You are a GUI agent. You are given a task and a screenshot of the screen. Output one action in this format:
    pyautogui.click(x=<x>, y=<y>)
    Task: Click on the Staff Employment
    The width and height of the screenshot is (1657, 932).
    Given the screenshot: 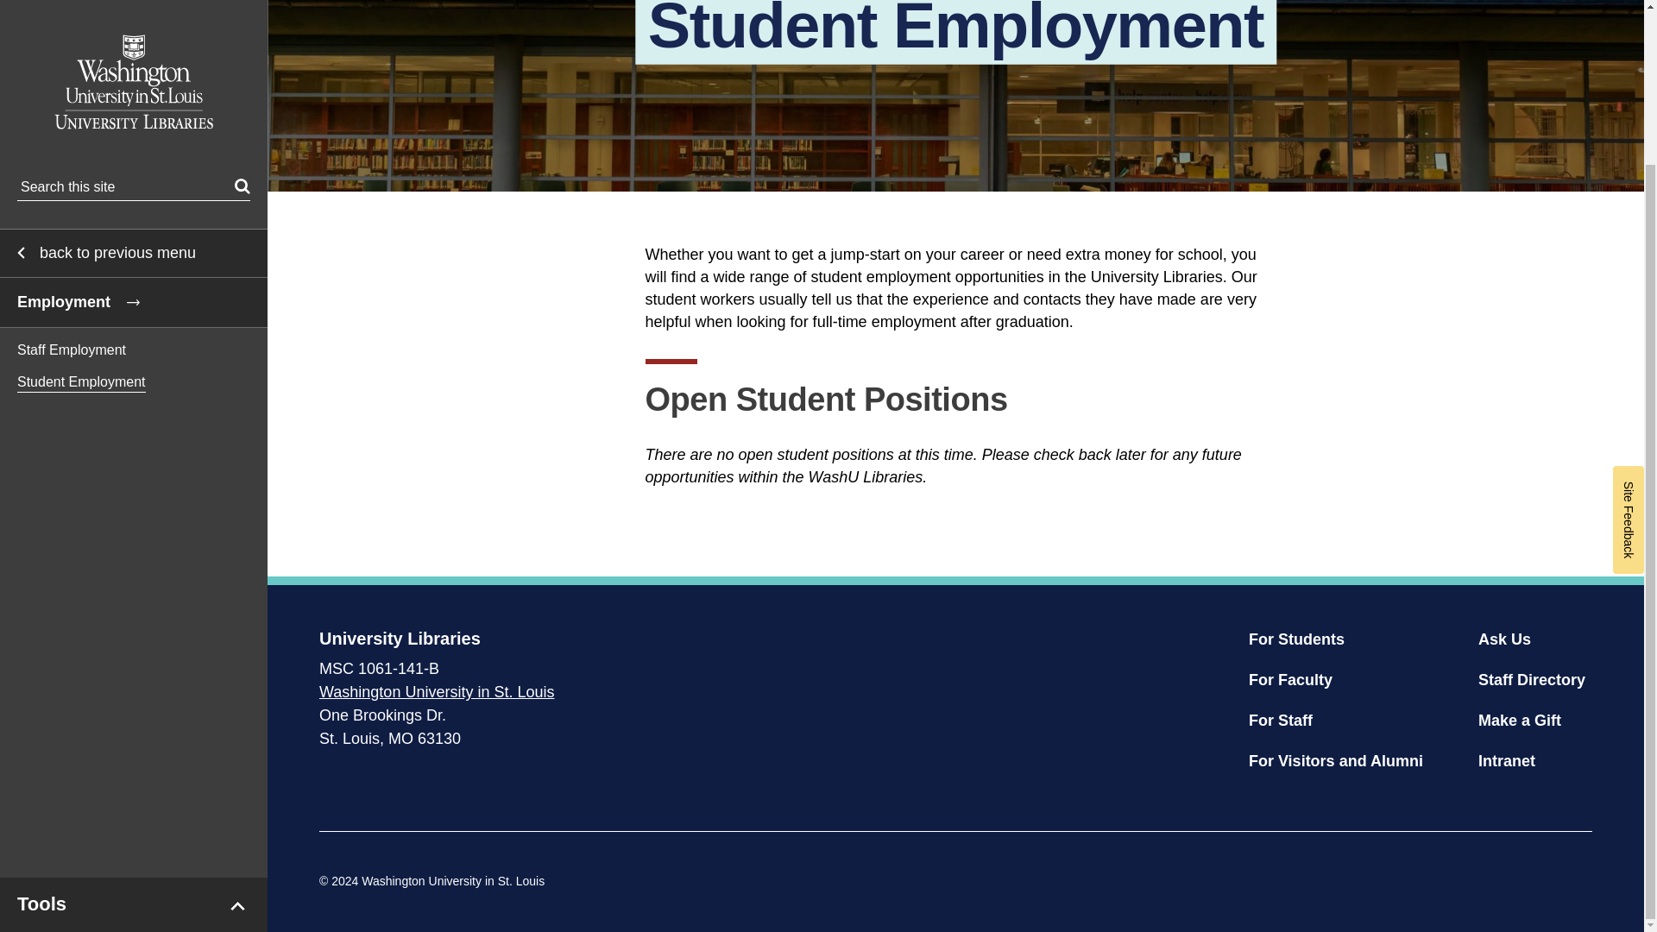 What is the action you would take?
    pyautogui.click(x=133, y=163)
    